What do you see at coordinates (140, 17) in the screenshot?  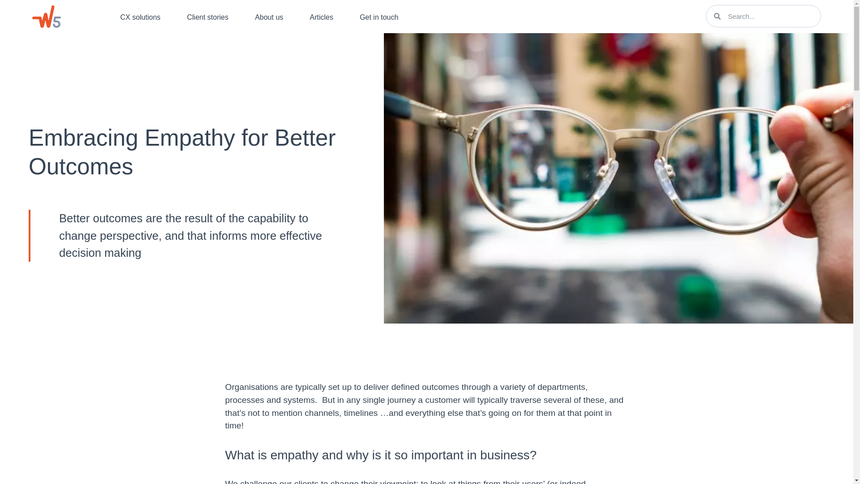 I see `CX solutions` at bounding box center [140, 17].